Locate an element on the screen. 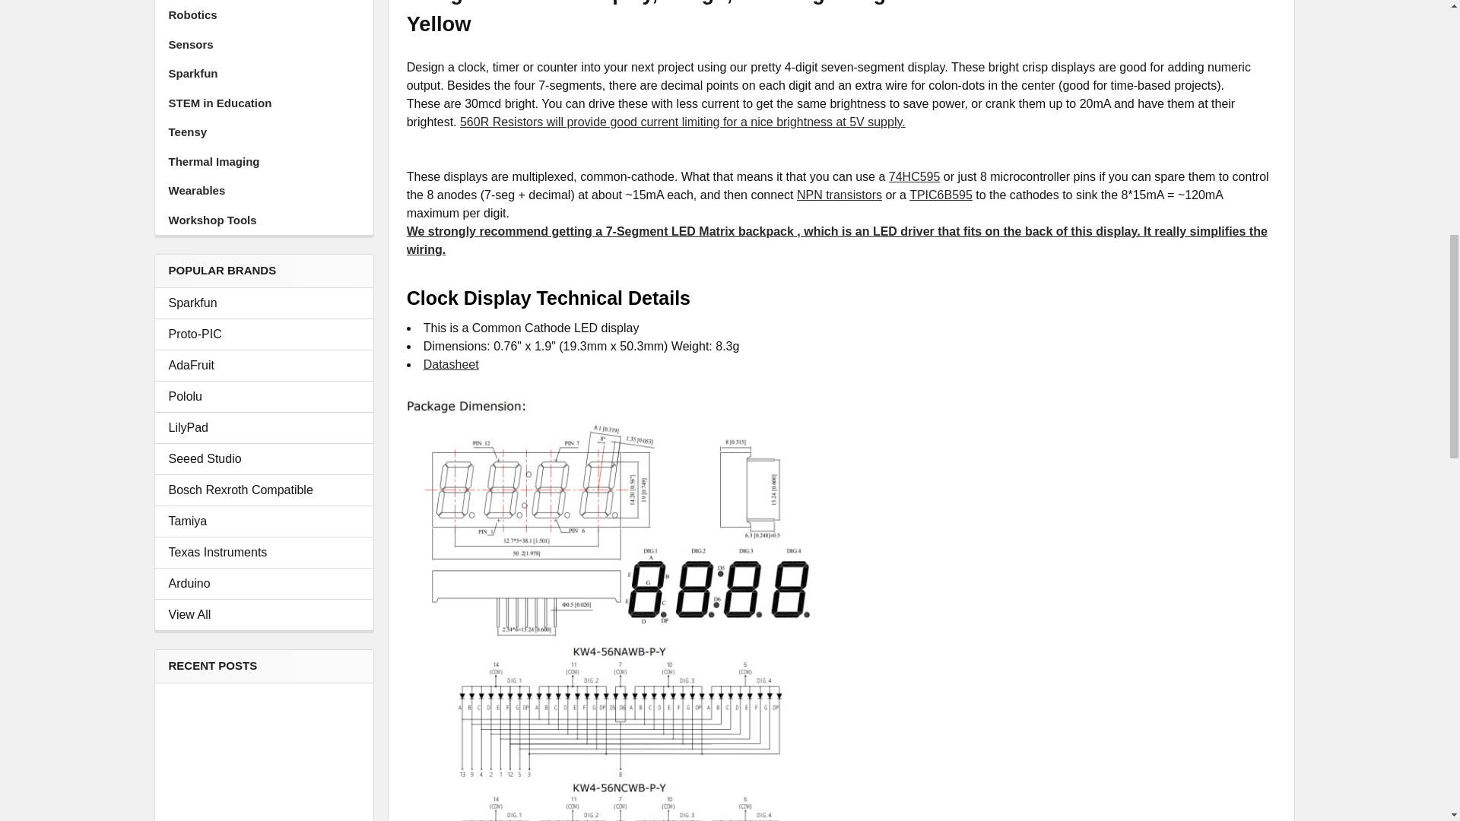  Pololu is located at coordinates (264, 396).